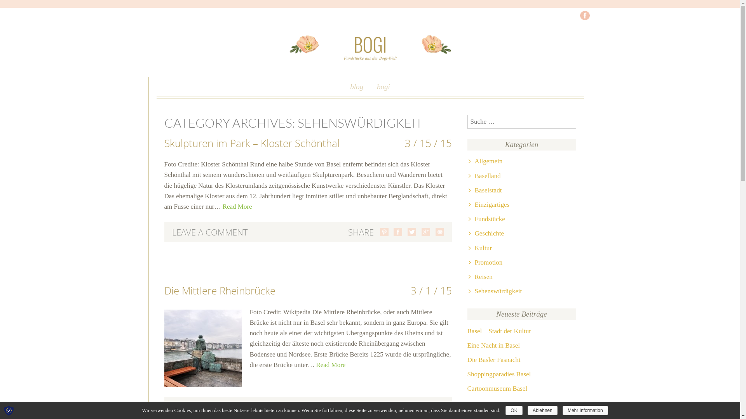  What do you see at coordinates (521, 345) in the screenshot?
I see `Eine Nacht in Basel` at bounding box center [521, 345].